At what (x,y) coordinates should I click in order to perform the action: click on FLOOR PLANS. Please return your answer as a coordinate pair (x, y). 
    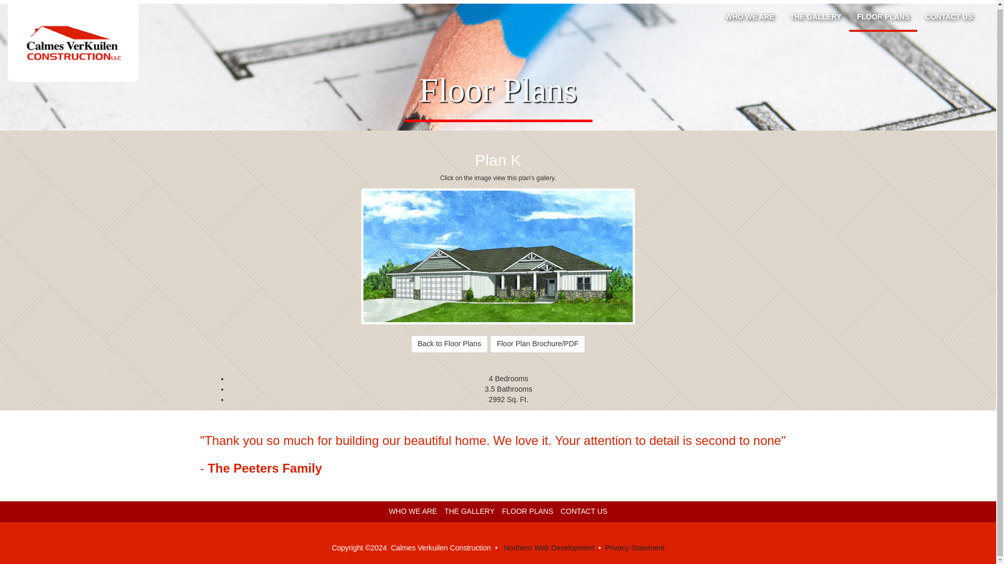
    Looking at the image, I should click on (527, 511).